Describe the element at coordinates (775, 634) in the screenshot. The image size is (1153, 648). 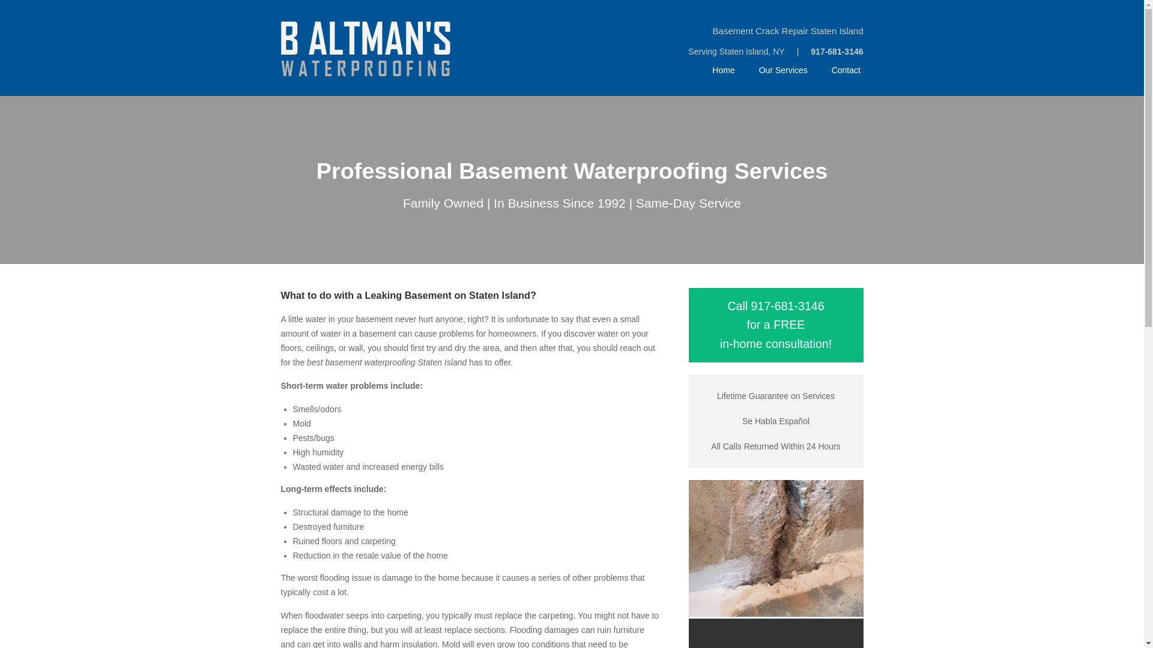
I see `Waterproofing Contractors Staten Island` at that location.